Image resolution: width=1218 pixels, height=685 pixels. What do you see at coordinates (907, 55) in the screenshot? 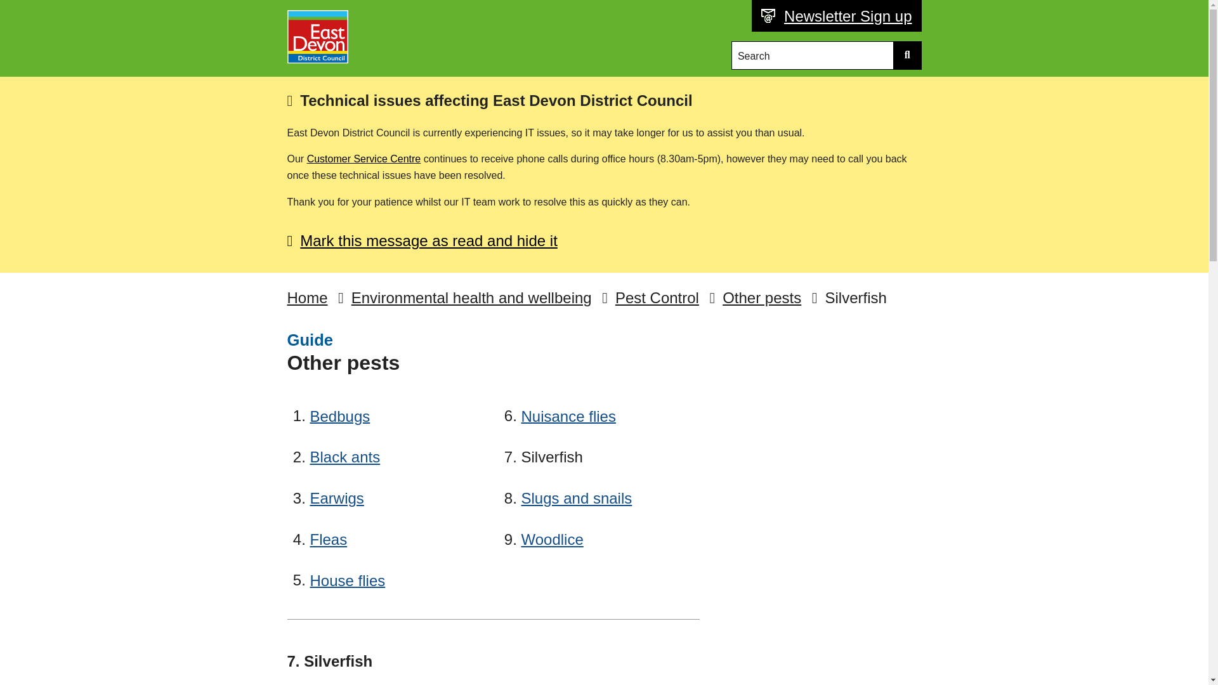
I see `search` at bounding box center [907, 55].